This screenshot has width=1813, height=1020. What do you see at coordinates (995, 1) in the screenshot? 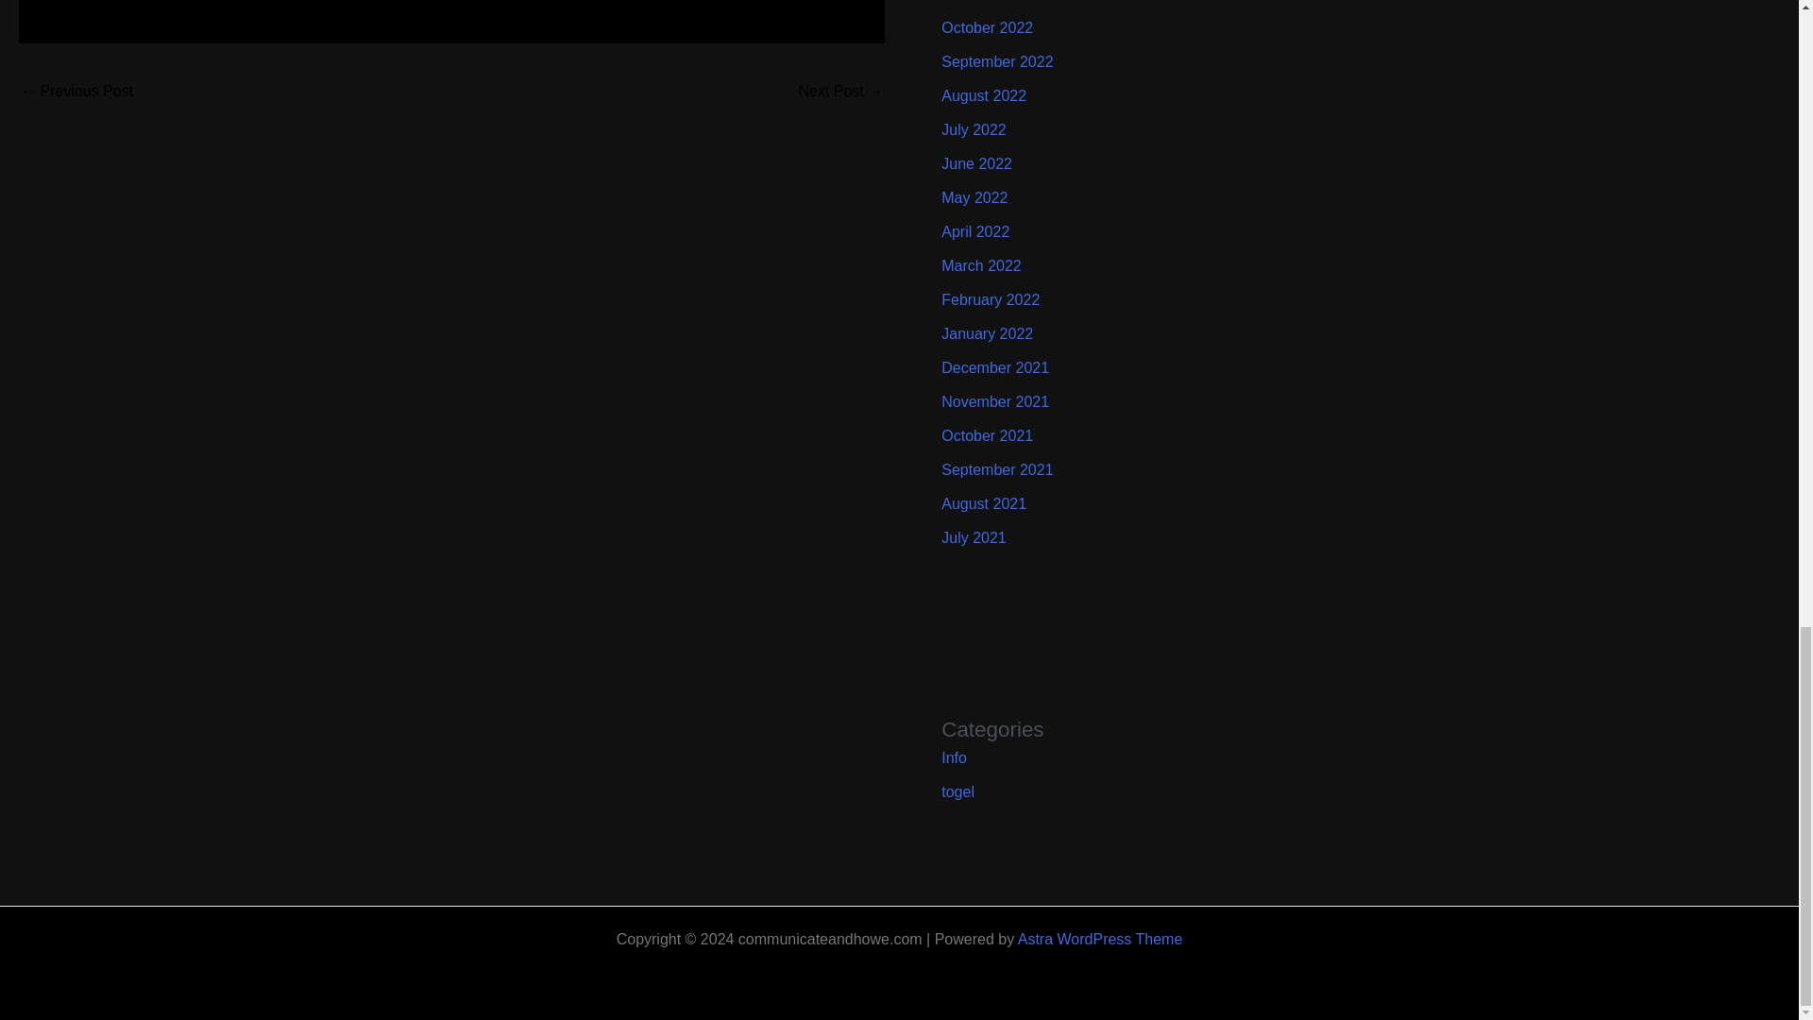
I see `November 2022` at bounding box center [995, 1].